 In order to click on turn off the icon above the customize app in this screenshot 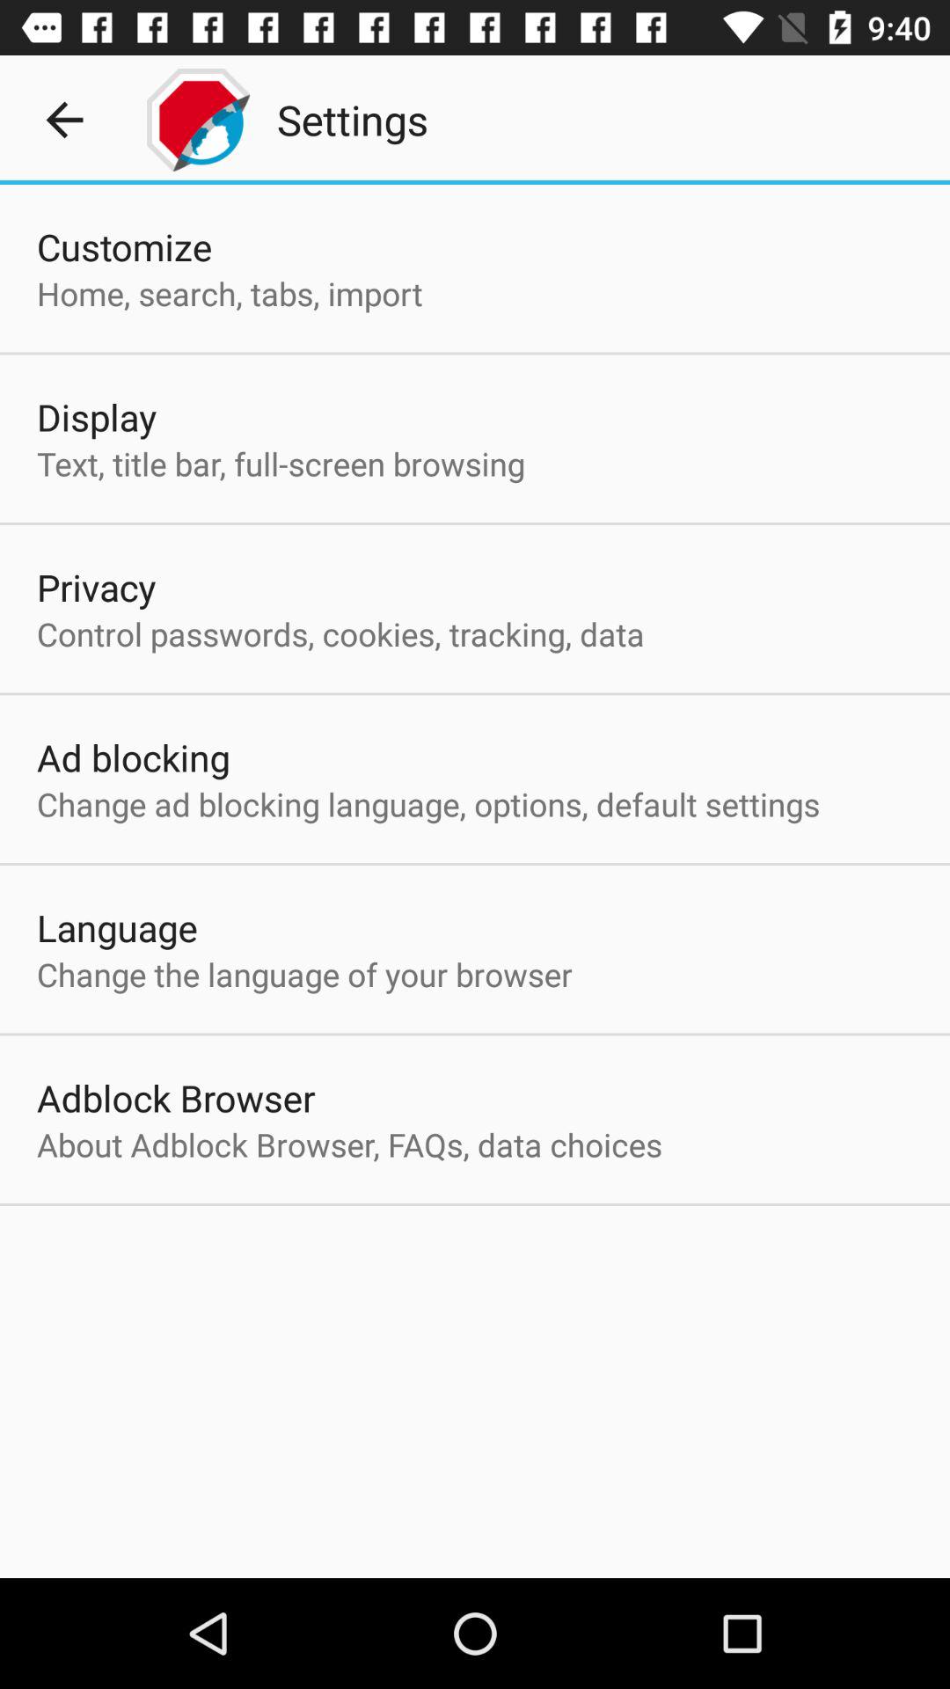, I will do `click(64, 120)`.